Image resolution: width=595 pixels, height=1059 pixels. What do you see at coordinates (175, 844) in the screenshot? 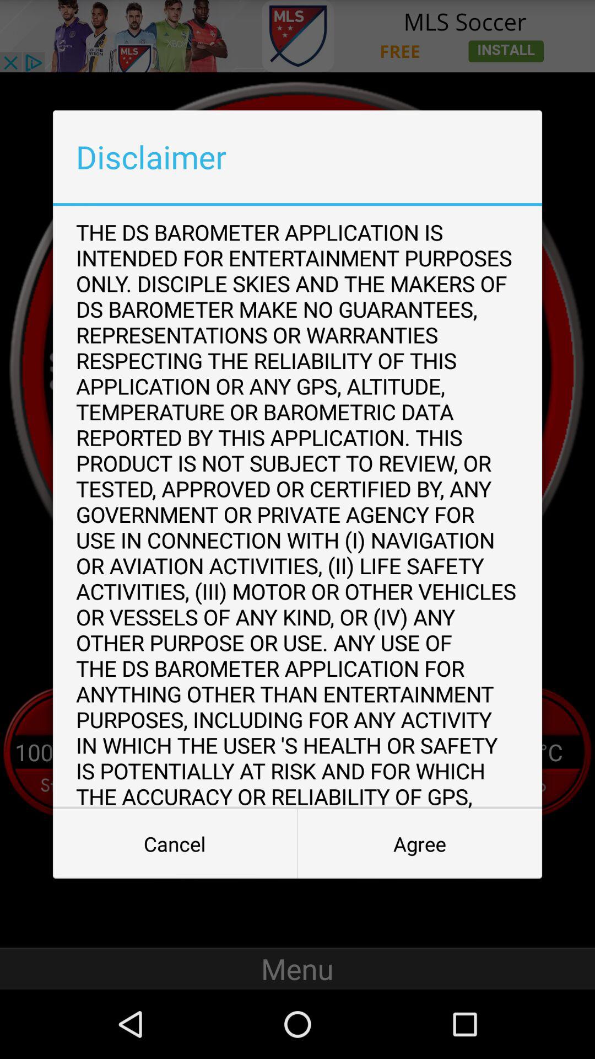
I see `turn on button next to agree button` at bounding box center [175, 844].